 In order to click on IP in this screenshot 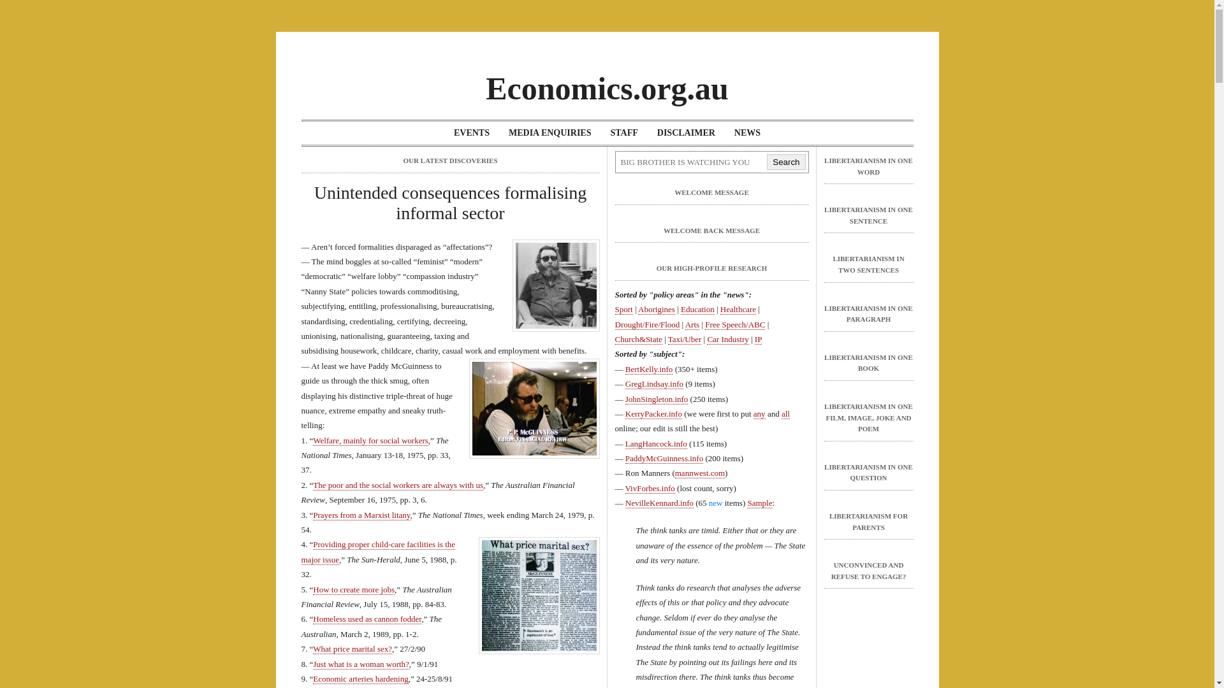, I will do `click(759, 340)`.